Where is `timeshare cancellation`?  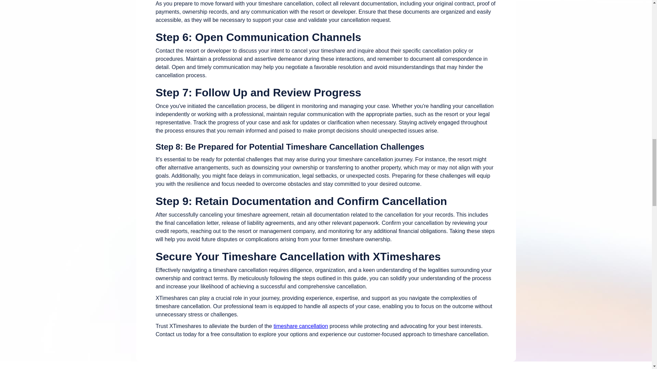
timeshare cancellation is located at coordinates (300, 326).